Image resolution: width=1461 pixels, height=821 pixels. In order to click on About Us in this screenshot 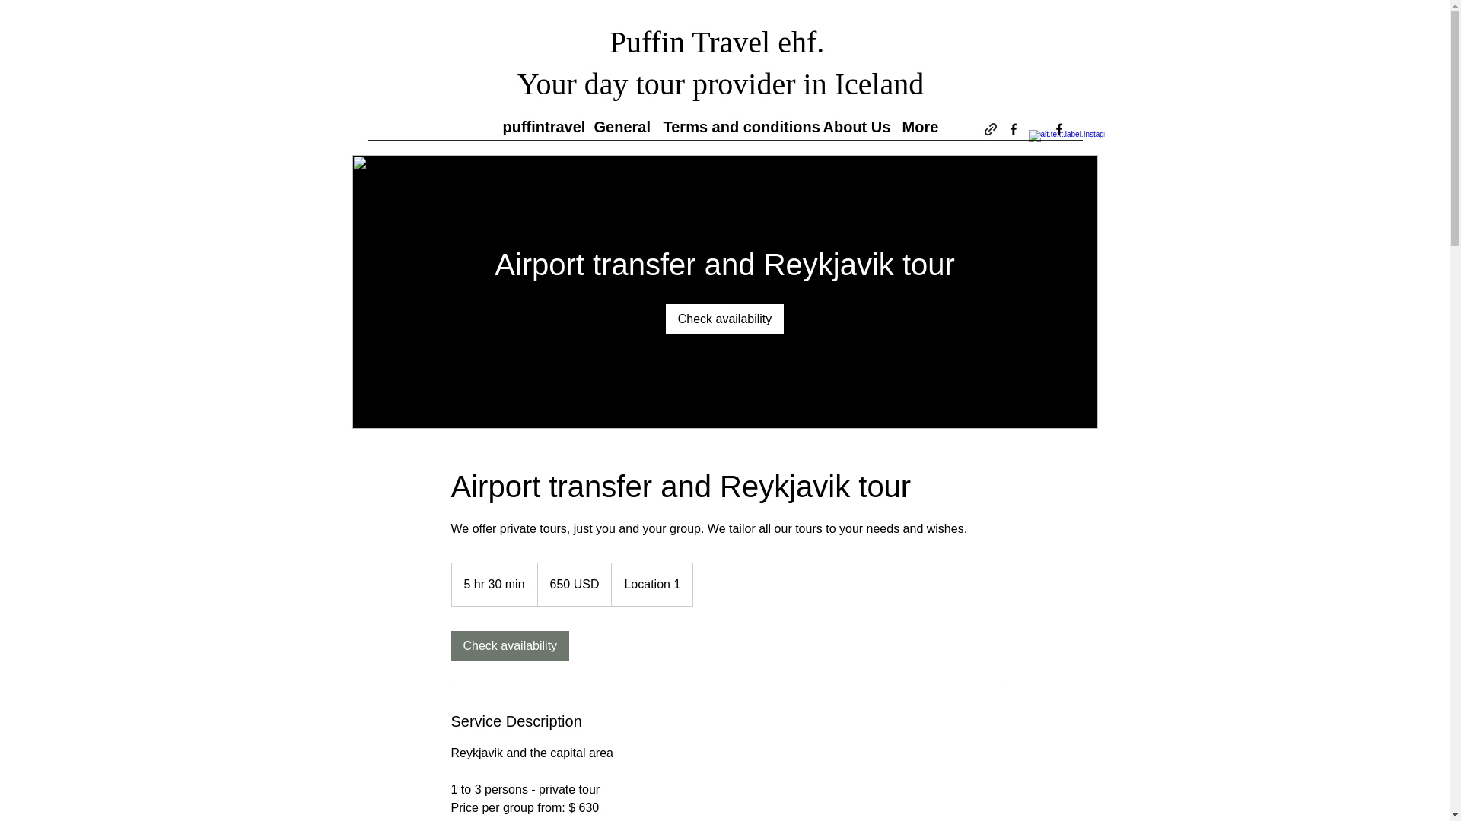, I will do `click(855, 125)`.